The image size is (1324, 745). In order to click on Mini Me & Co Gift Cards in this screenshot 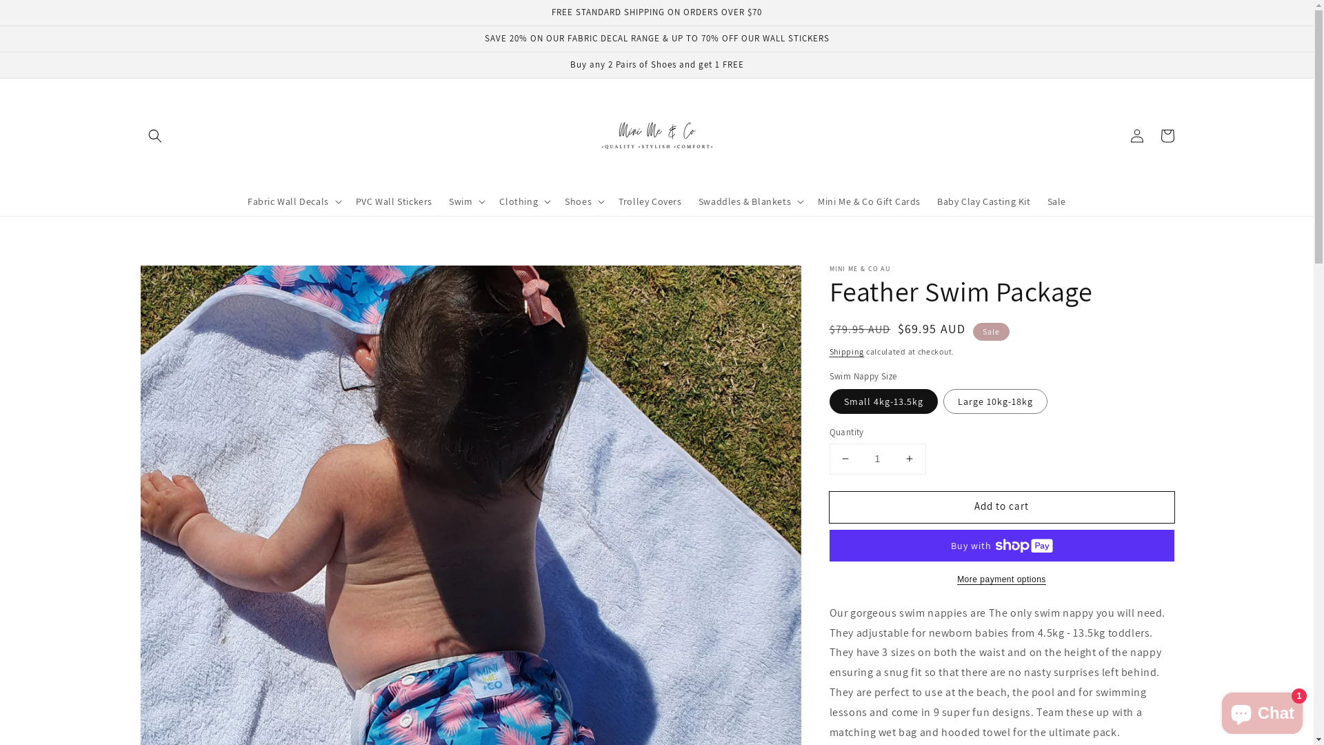, I will do `click(869, 201)`.